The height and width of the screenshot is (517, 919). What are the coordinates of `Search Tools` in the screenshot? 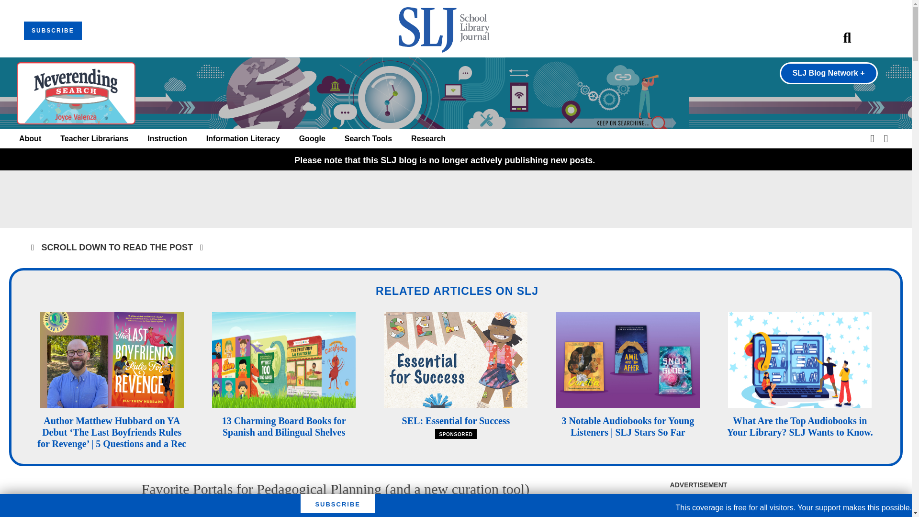 It's located at (369, 139).